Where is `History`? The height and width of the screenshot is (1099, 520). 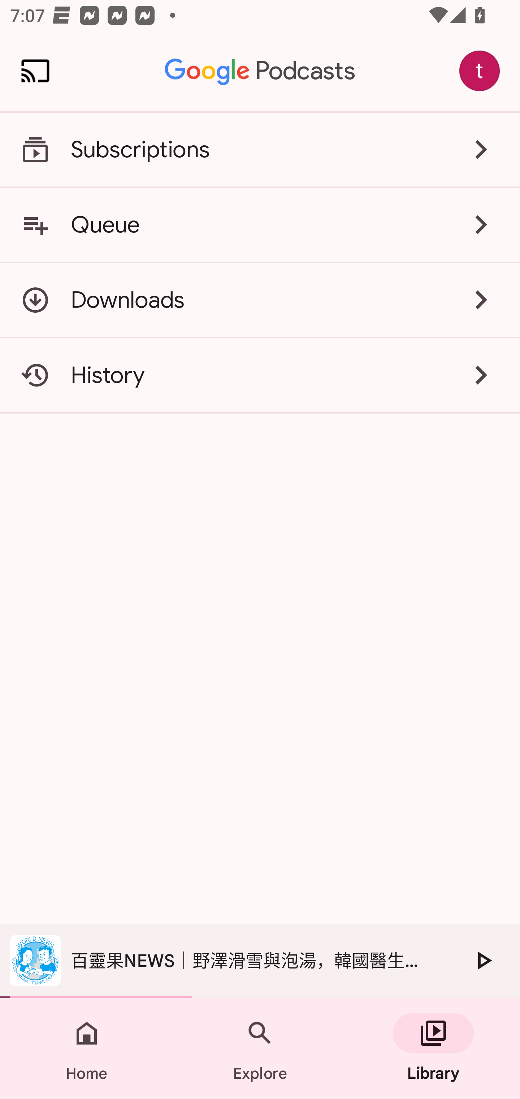 History is located at coordinates (260, 375).